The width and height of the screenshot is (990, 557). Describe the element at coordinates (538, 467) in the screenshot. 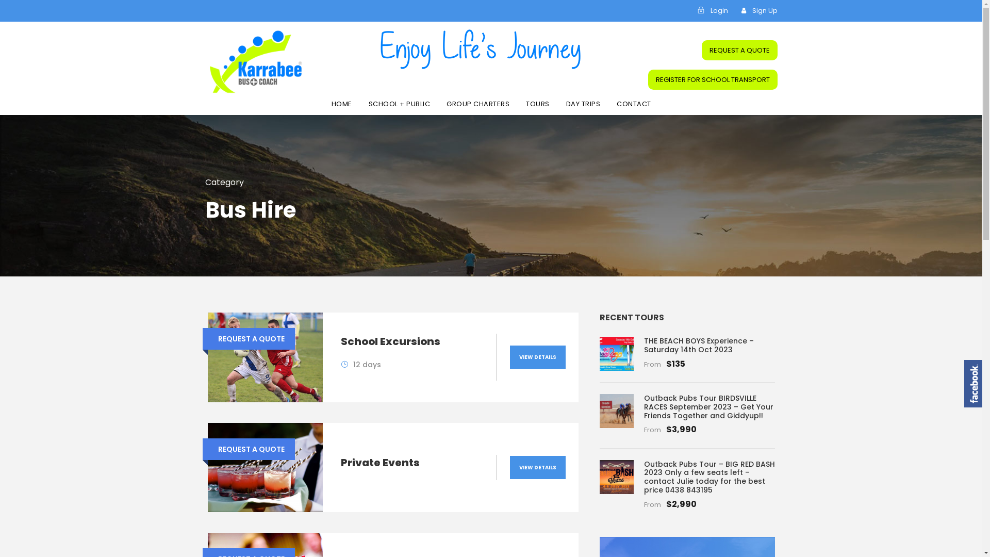

I see `VIEW DETAILS` at that location.